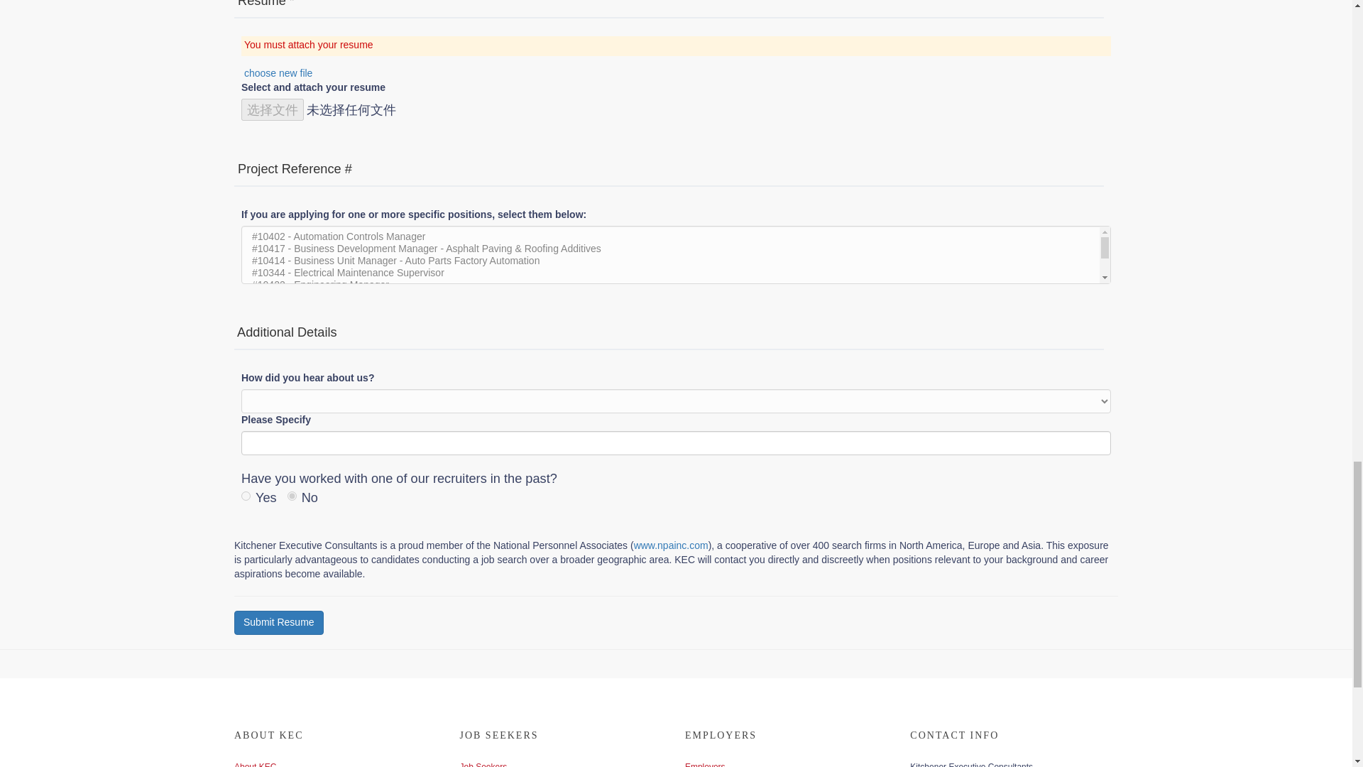 This screenshot has width=1363, height=767. I want to click on choose new file, so click(278, 73).